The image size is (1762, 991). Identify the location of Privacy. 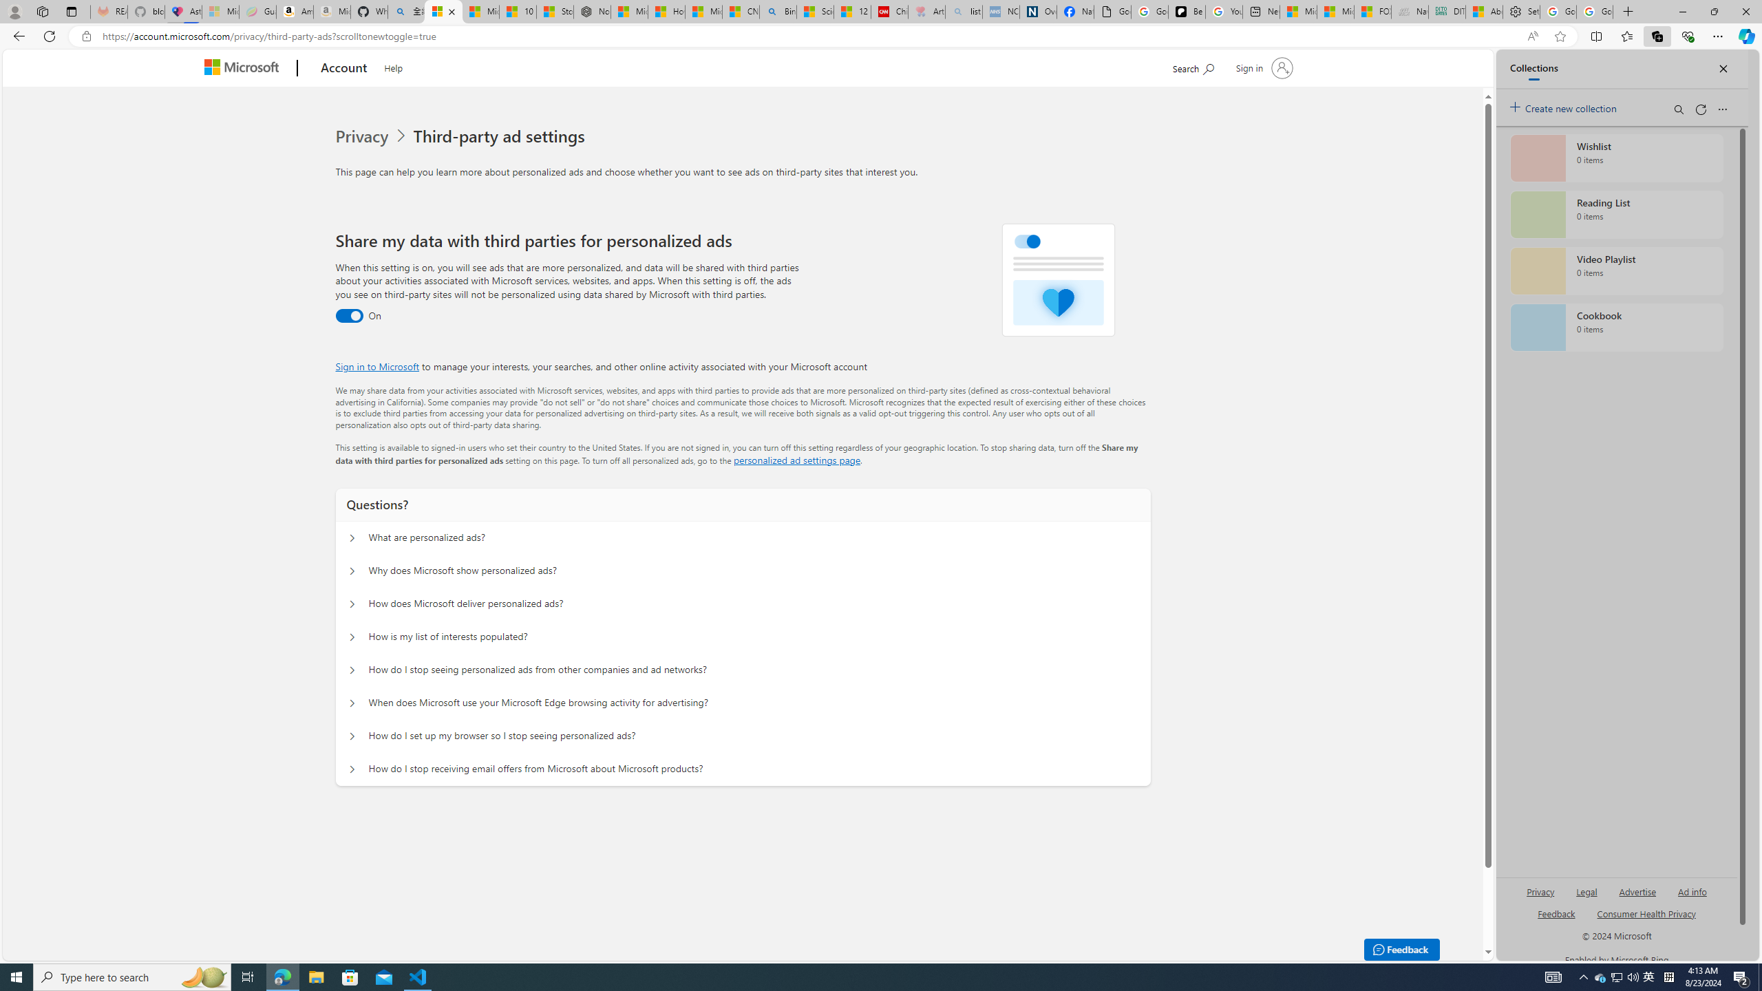
(363, 136).